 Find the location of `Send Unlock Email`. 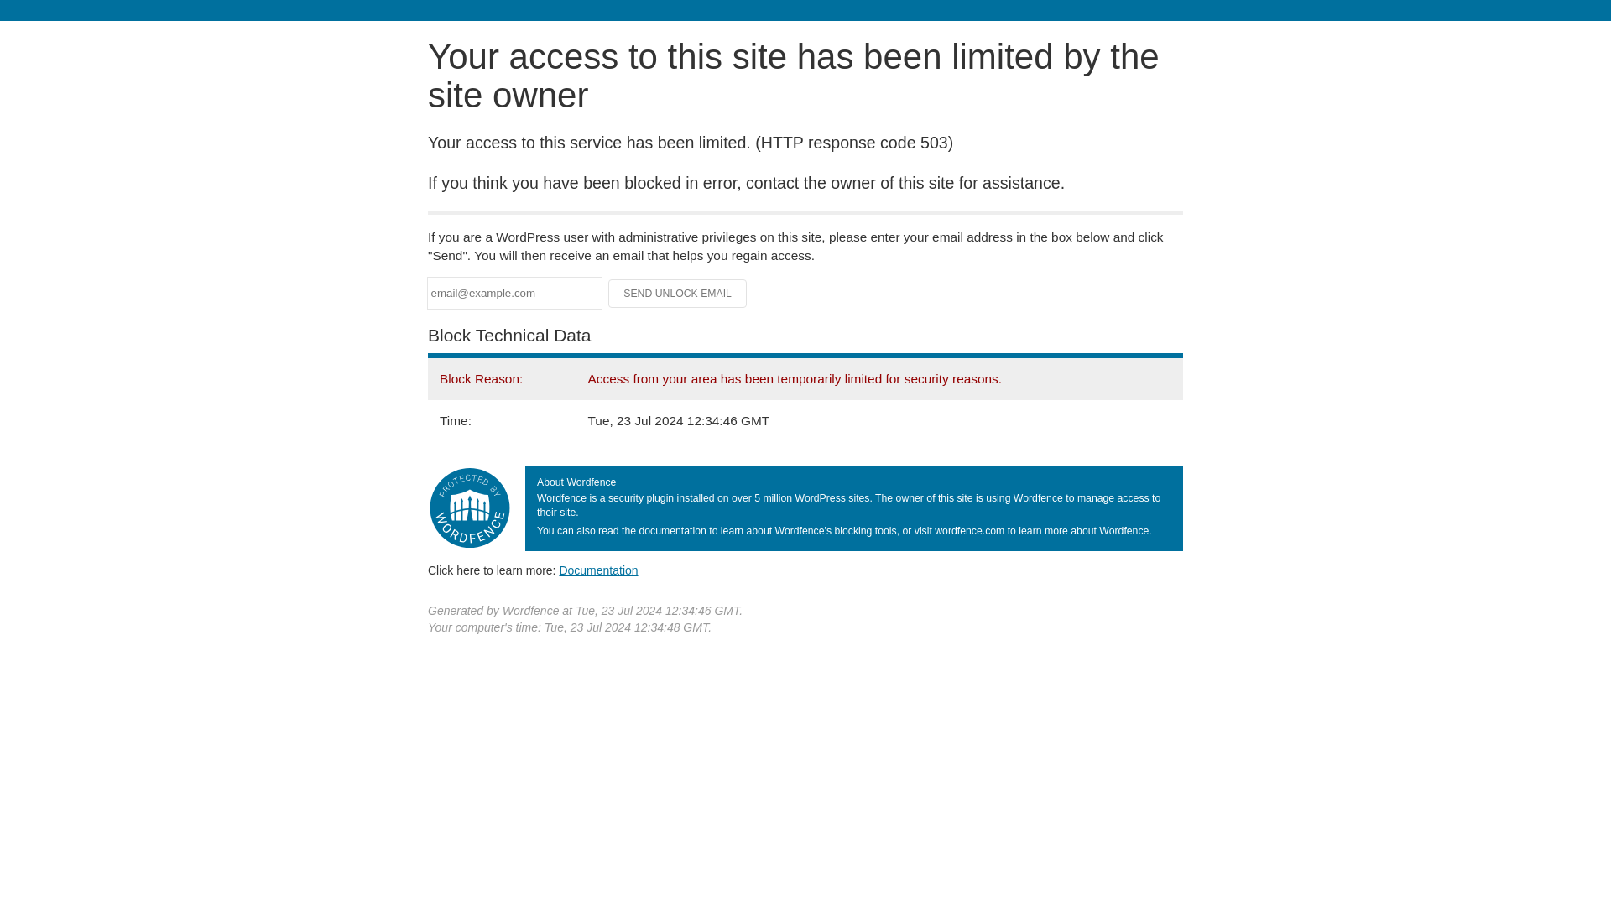

Send Unlock Email is located at coordinates (678, 294).